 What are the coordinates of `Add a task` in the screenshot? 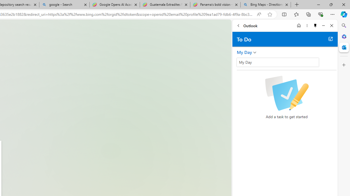 It's located at (241, 64).